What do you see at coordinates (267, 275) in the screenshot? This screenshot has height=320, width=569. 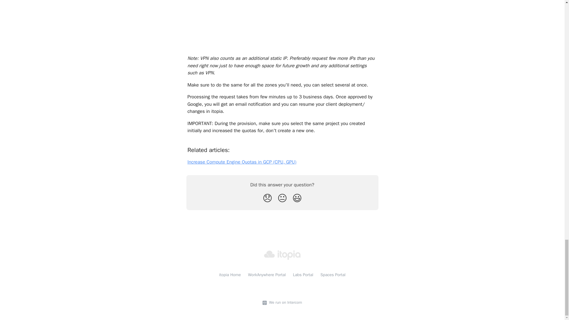 I see `WorkAnywhere Portal` at bounding box center [267, 275].